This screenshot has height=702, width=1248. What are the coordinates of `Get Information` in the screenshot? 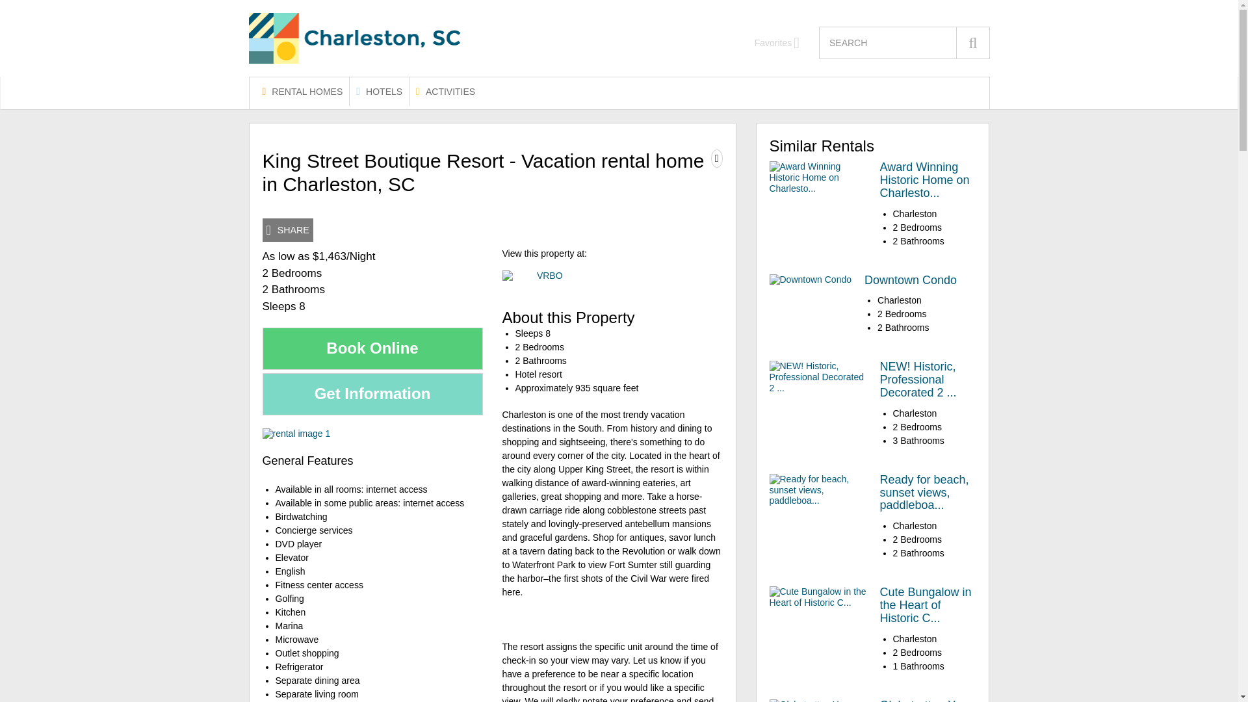 It's located at (372, 394).